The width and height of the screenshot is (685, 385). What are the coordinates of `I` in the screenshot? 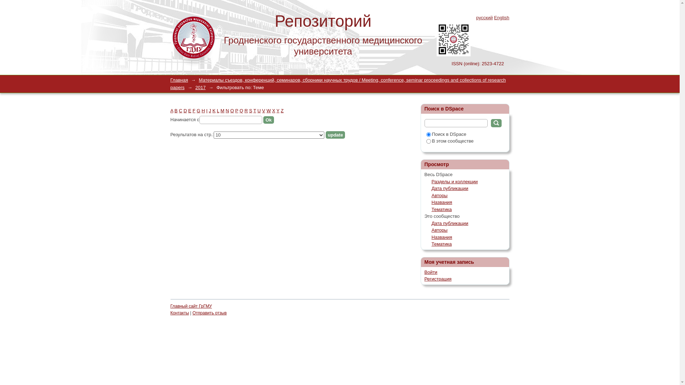 It's located at (207, 111).